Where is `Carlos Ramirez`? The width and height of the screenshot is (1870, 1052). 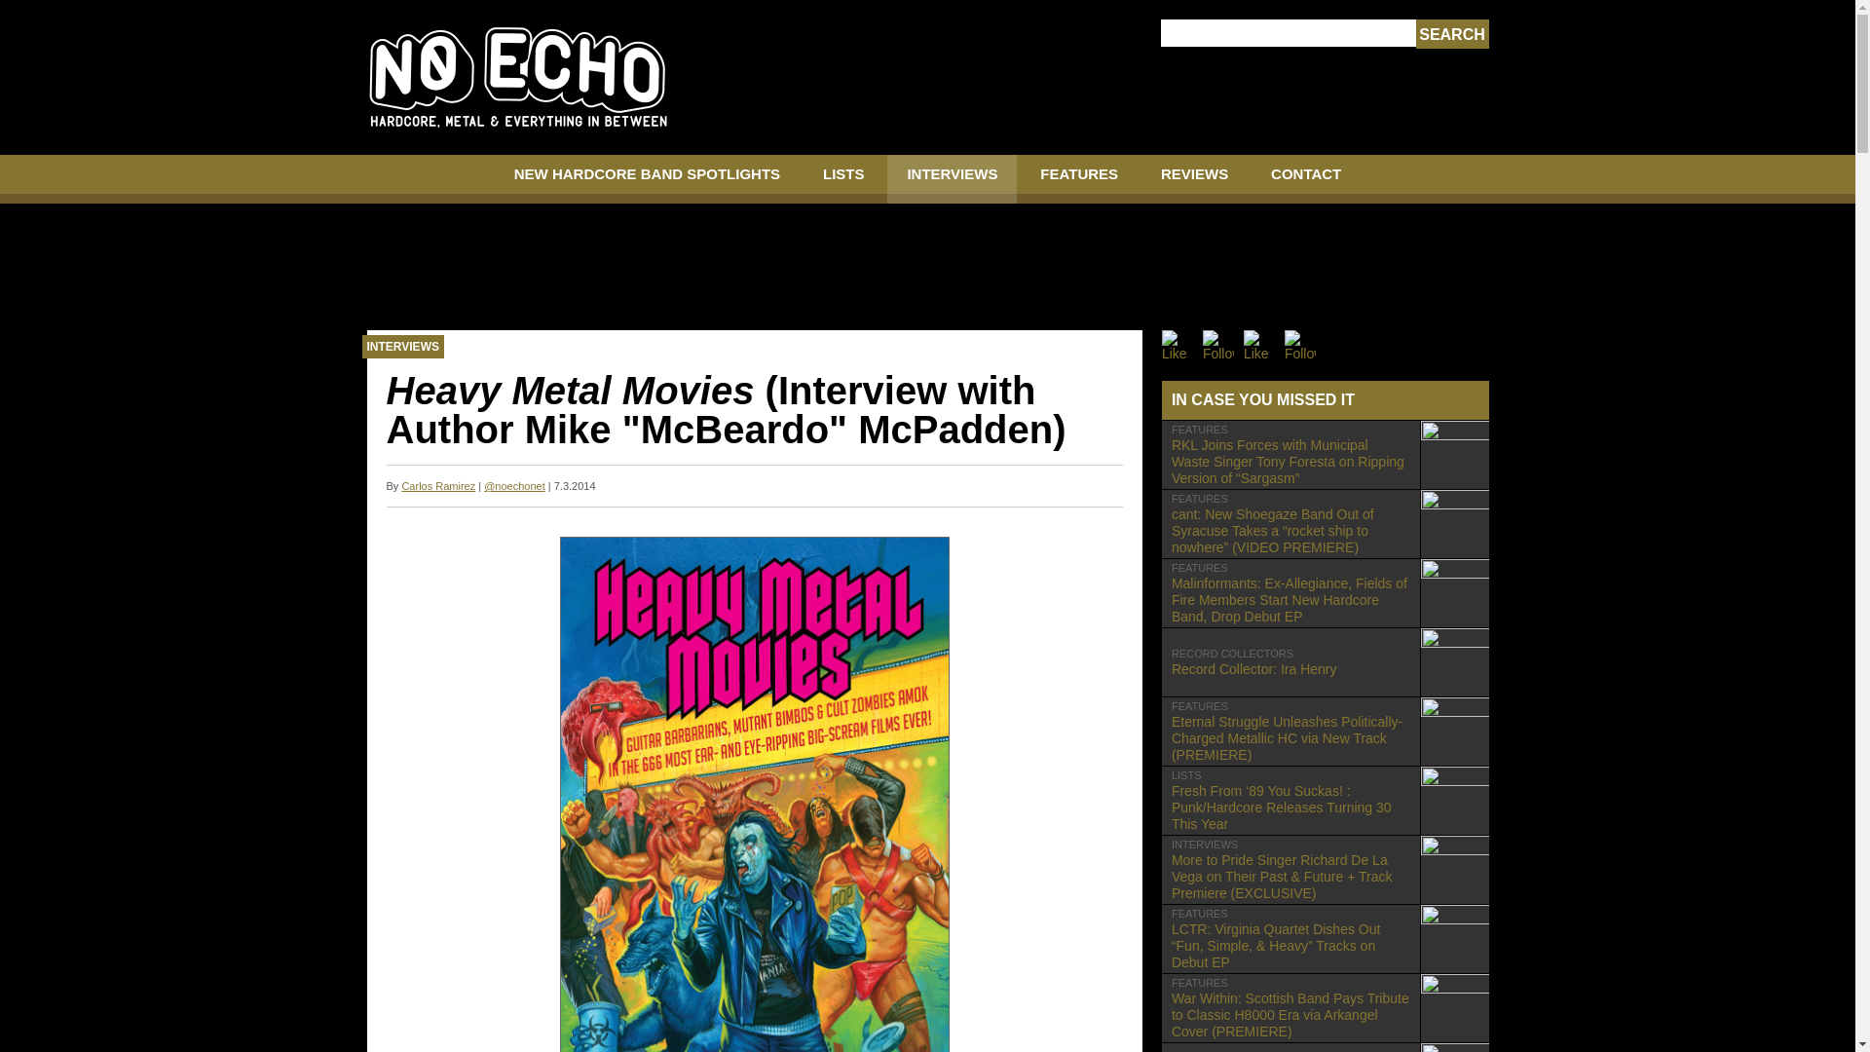
Carlos Ramirez is located at coordinates (438, 485).